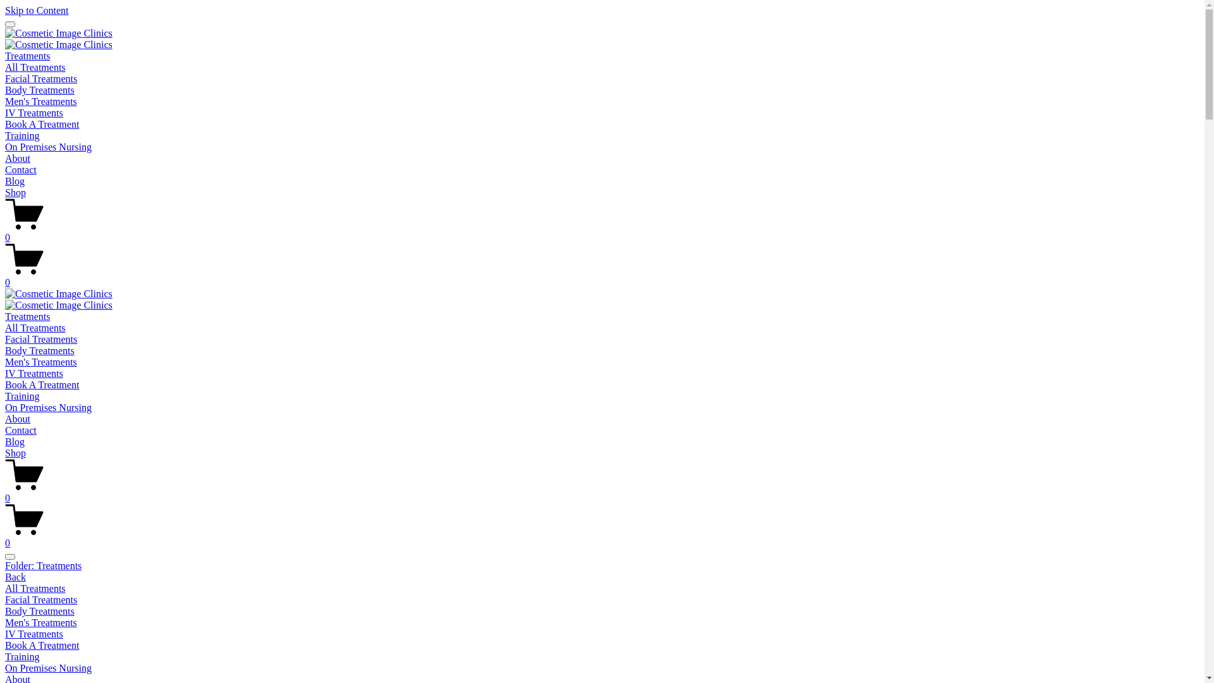  I want to click on Facial Treatments, so click(41, 339).